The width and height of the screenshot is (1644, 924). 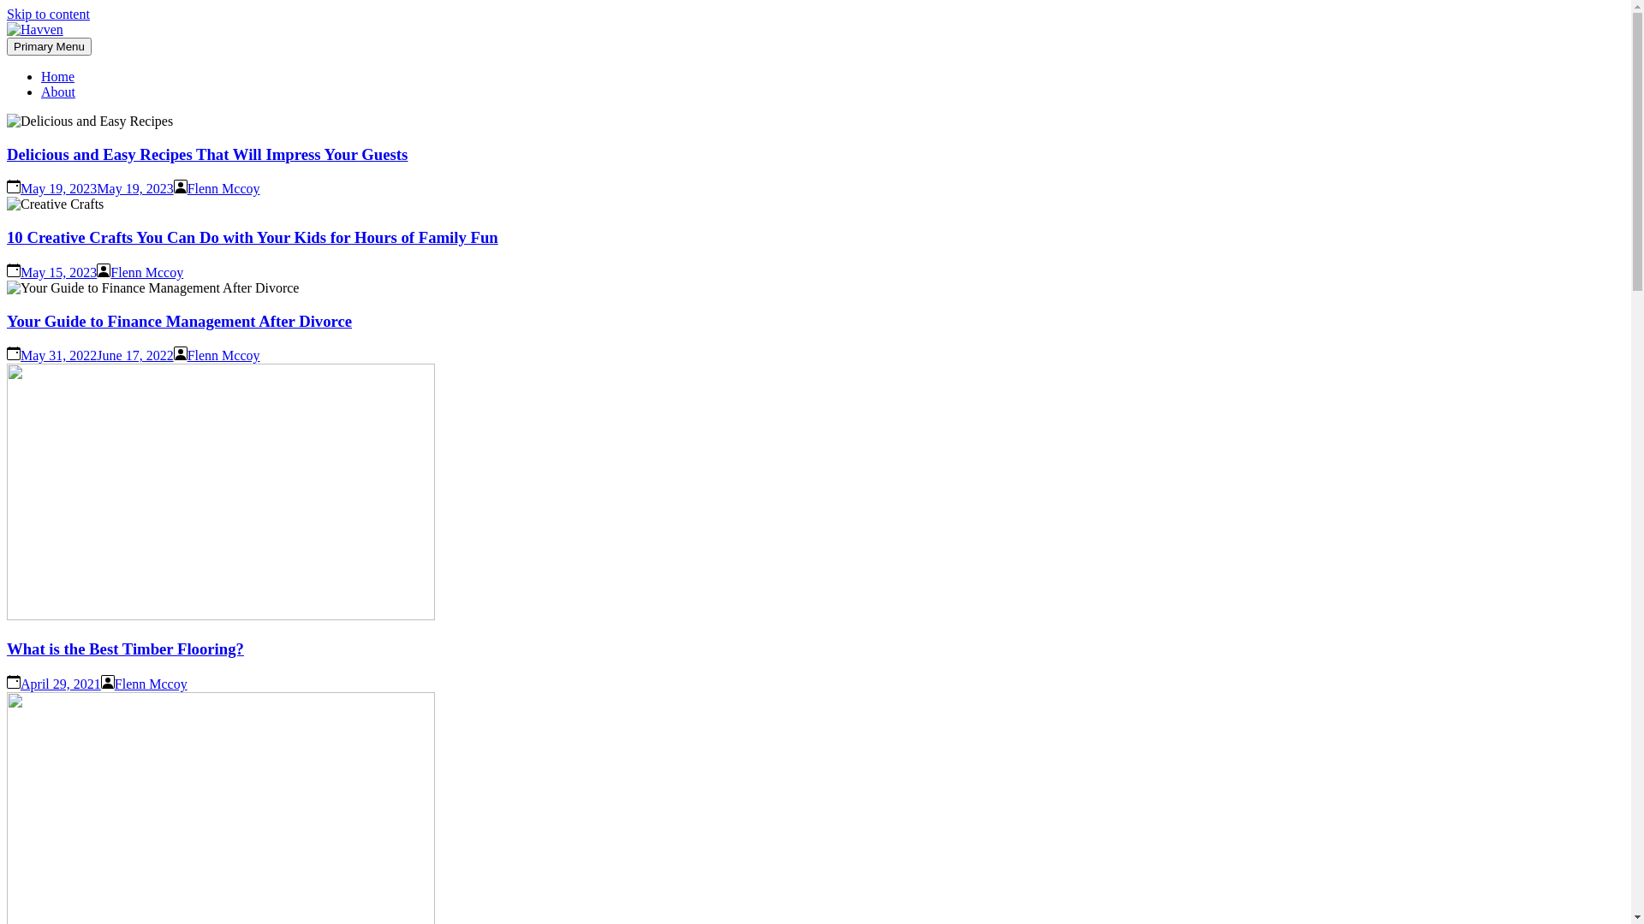 I want to click on May 19, 2023May 19, 2023, so click(x=98, y=188).